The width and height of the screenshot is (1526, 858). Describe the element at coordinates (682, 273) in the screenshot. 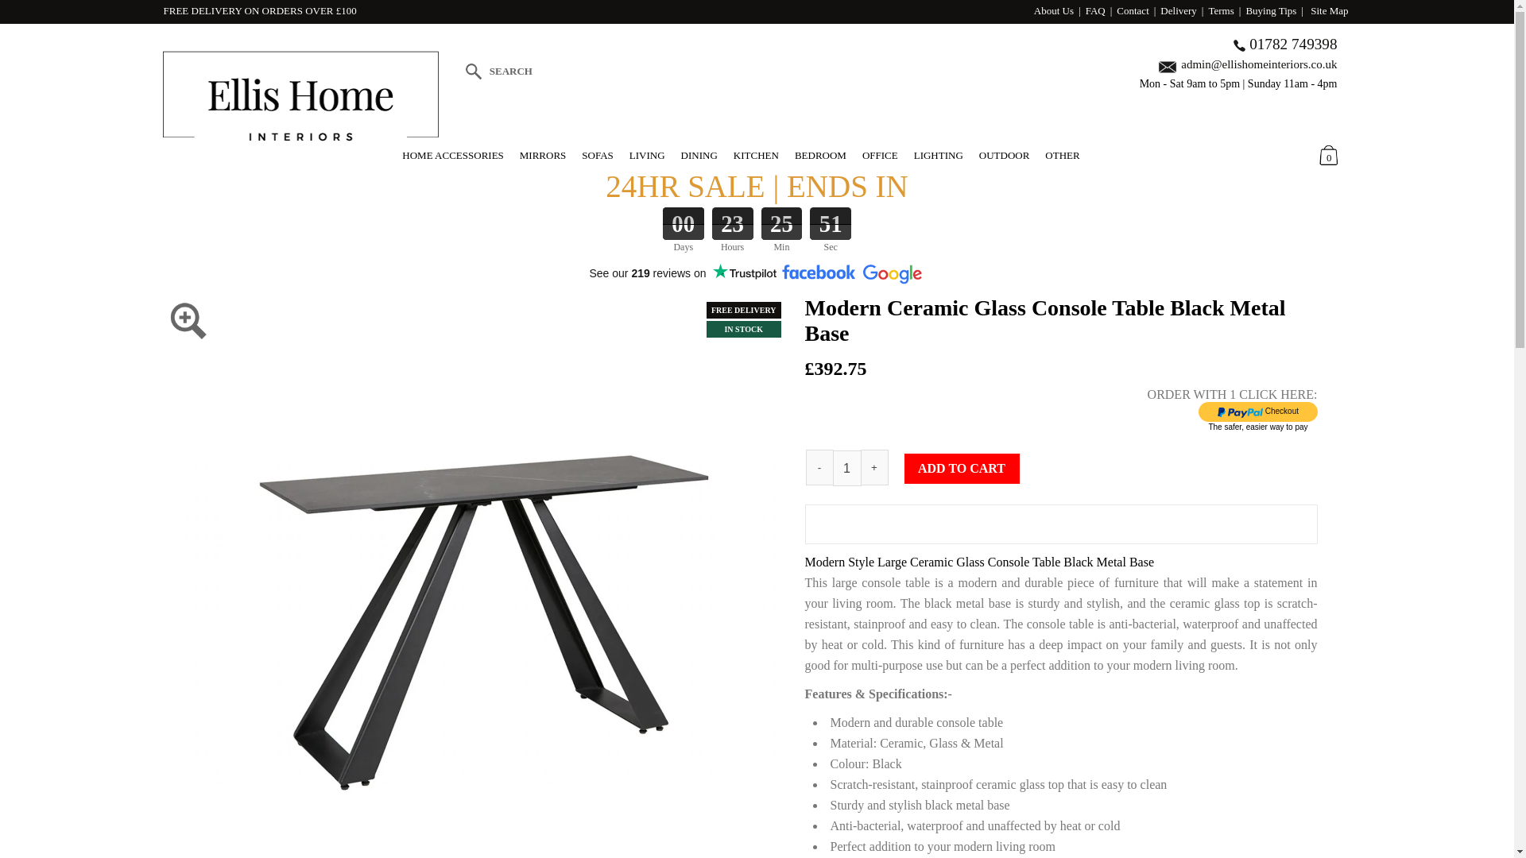

I see `Customer reviews powered by Trustpilot` at that location.